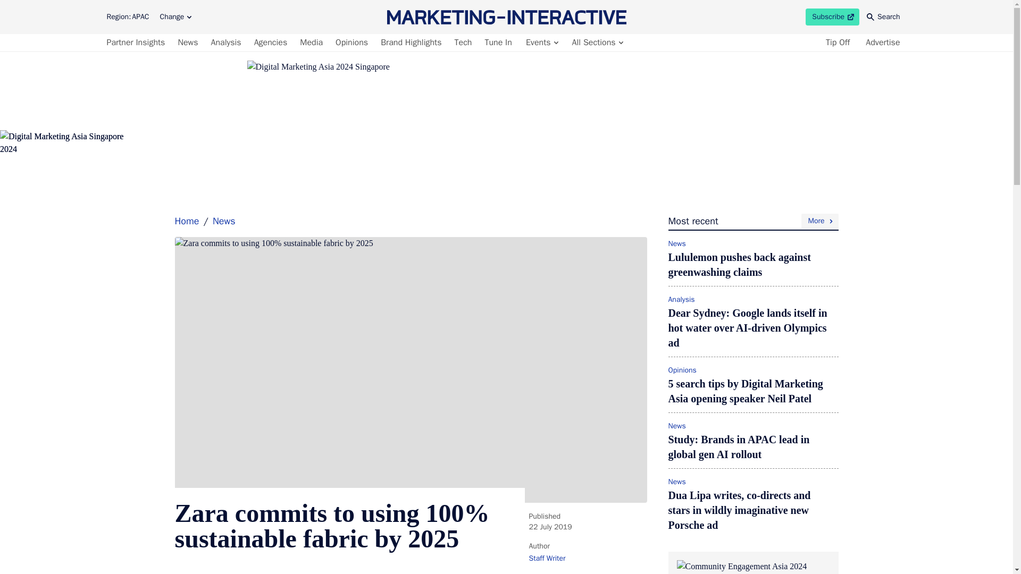 The width and height of the screenshot is (1021, 574). What do you see at coordinates (137, 43) in the screenshot?
I see `Partner Insights` at bounding box center [137, 43].